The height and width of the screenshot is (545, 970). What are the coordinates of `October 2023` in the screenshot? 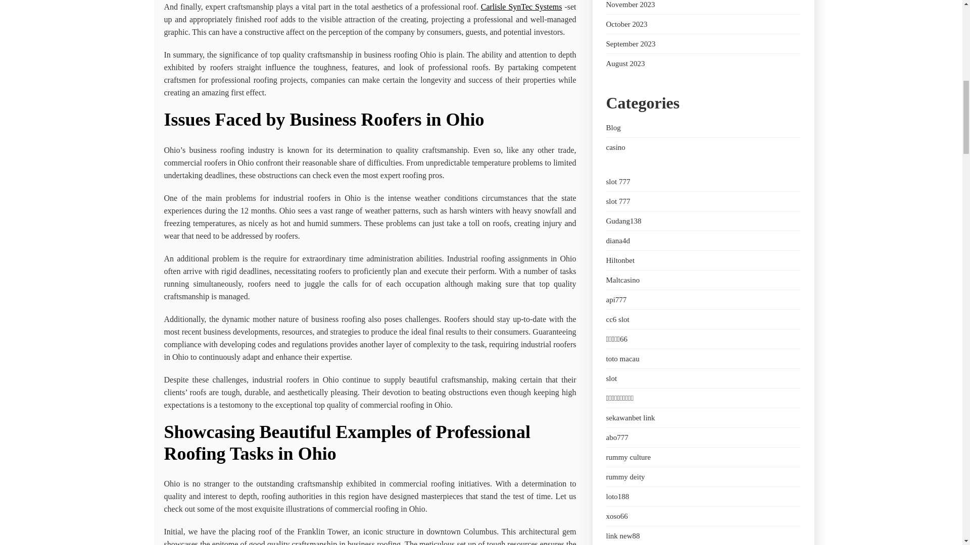 It's located at (627, 24).